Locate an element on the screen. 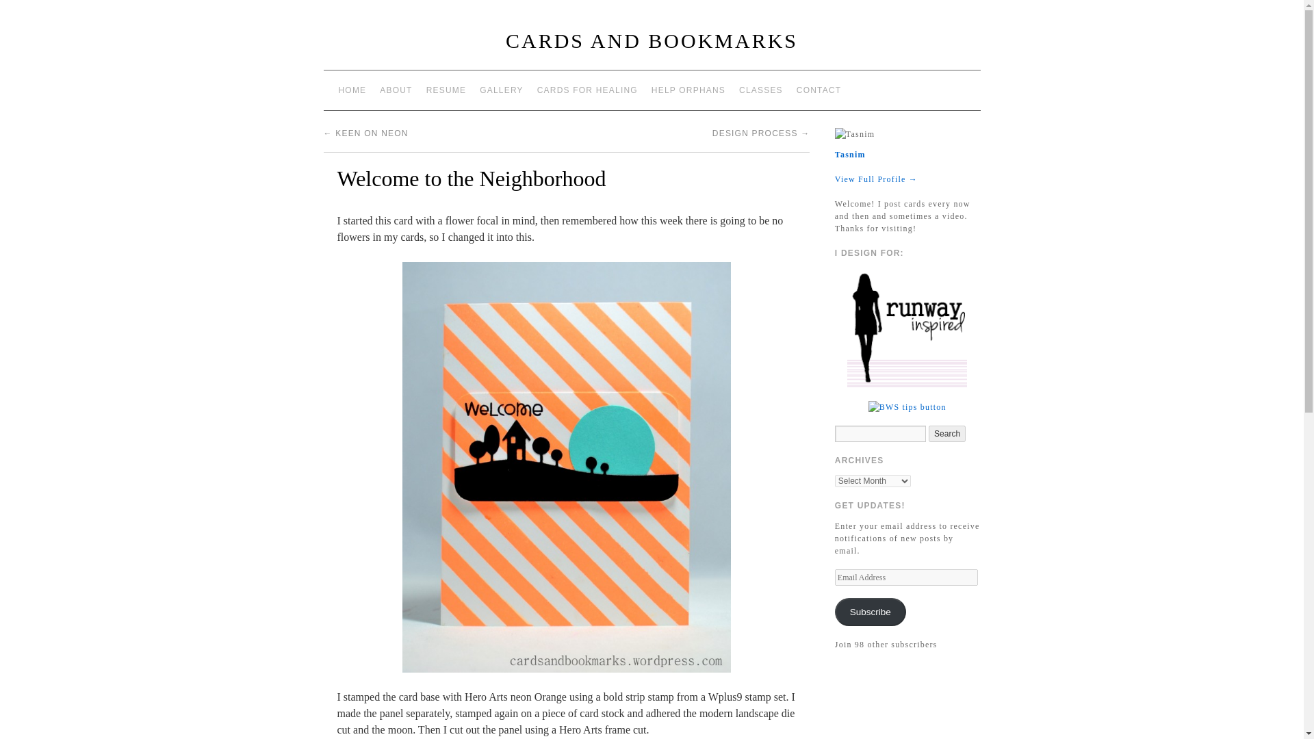 This screenshot has width=1314, height=739. HOME is located at coordinates (352, 90).